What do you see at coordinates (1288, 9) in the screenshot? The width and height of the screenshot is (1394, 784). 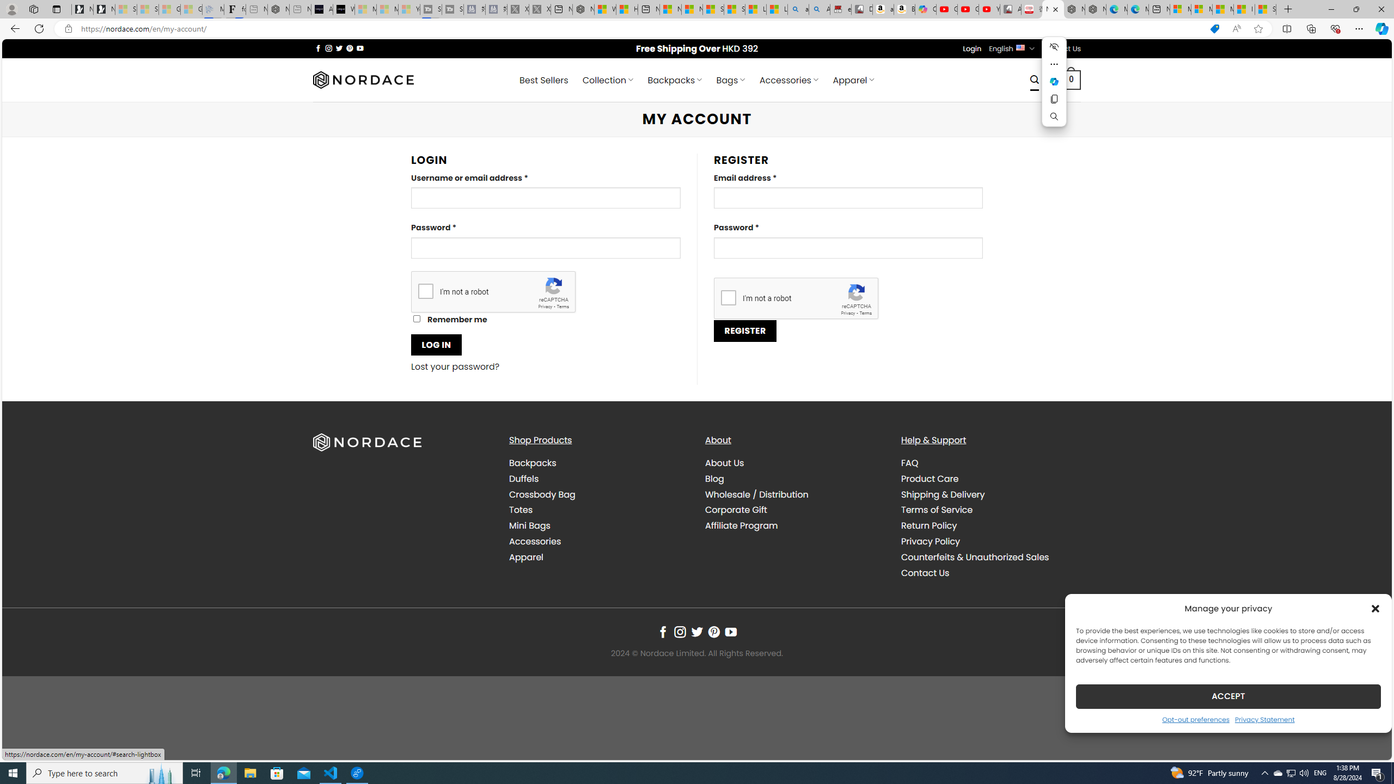 I see `New Tab` at bounding box center [1288, 9].